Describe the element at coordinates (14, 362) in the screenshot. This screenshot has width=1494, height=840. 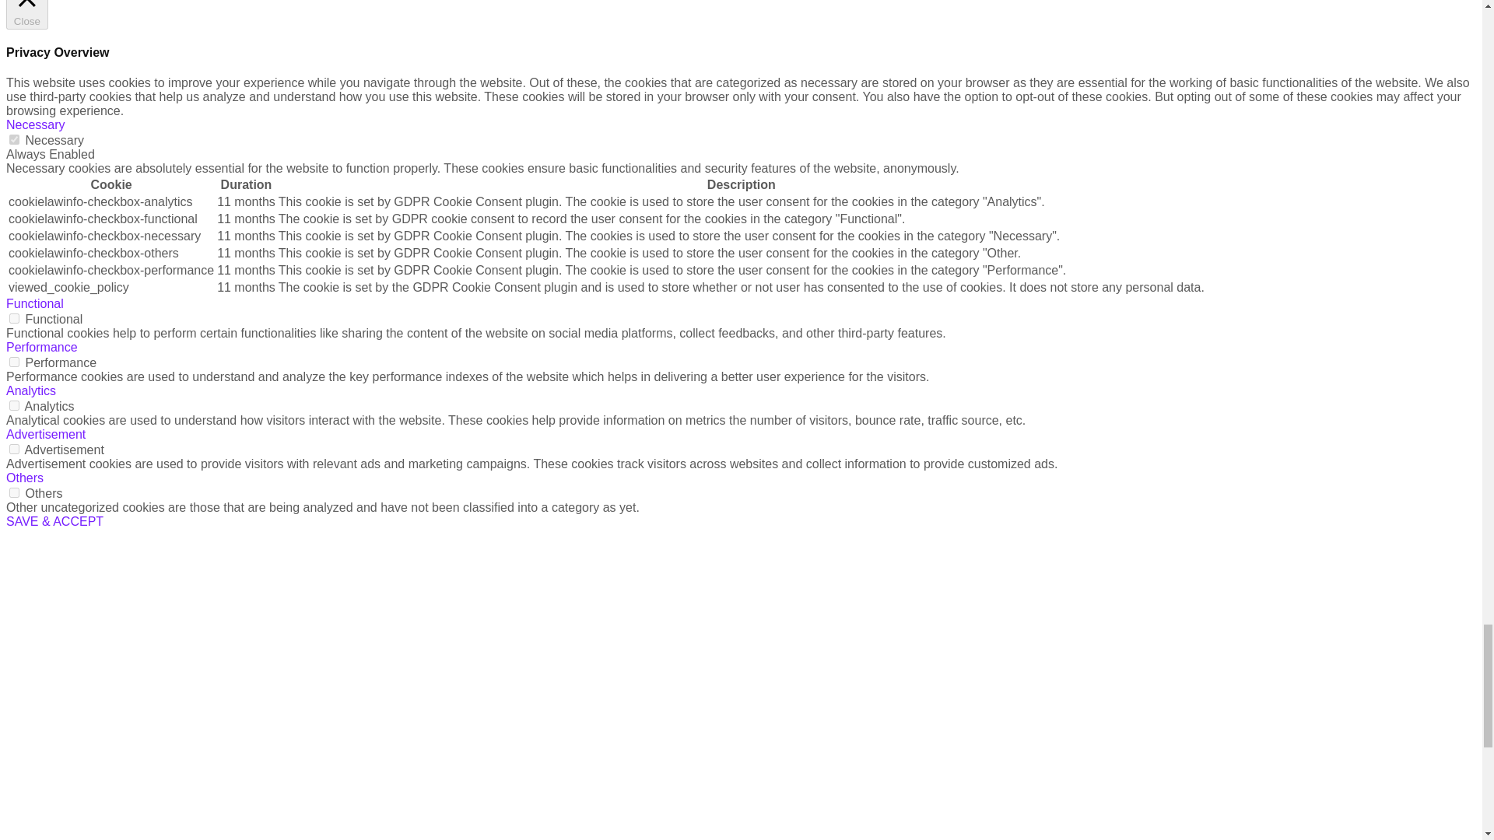
I see `on` at that location.